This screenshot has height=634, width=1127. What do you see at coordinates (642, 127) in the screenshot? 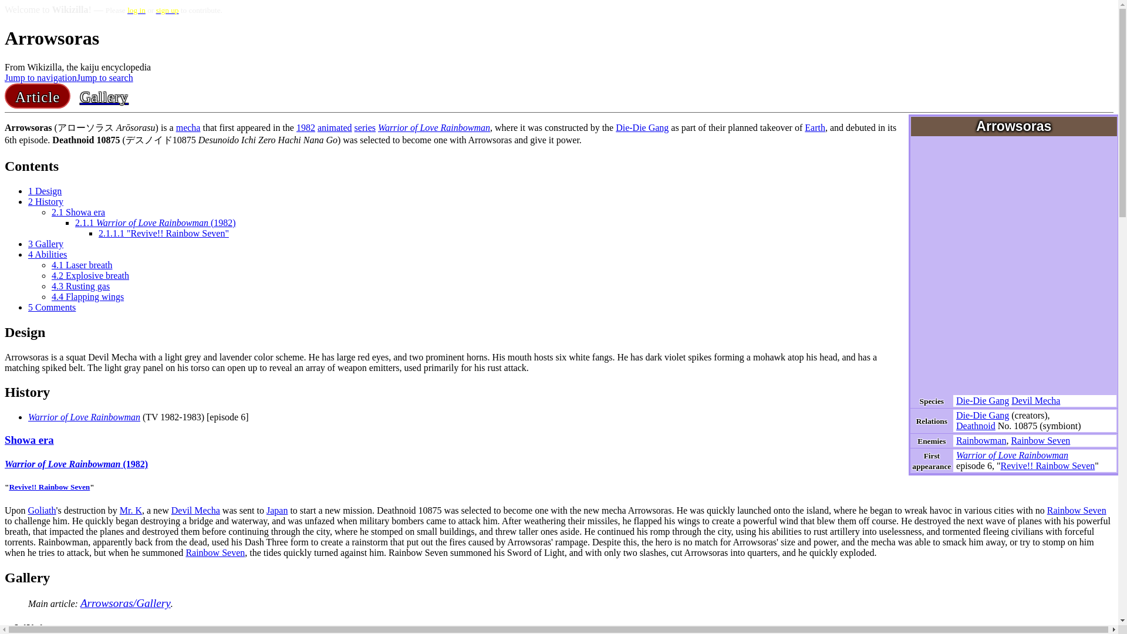
I see `Die-Die Gang` at bounding box center [642, 127].